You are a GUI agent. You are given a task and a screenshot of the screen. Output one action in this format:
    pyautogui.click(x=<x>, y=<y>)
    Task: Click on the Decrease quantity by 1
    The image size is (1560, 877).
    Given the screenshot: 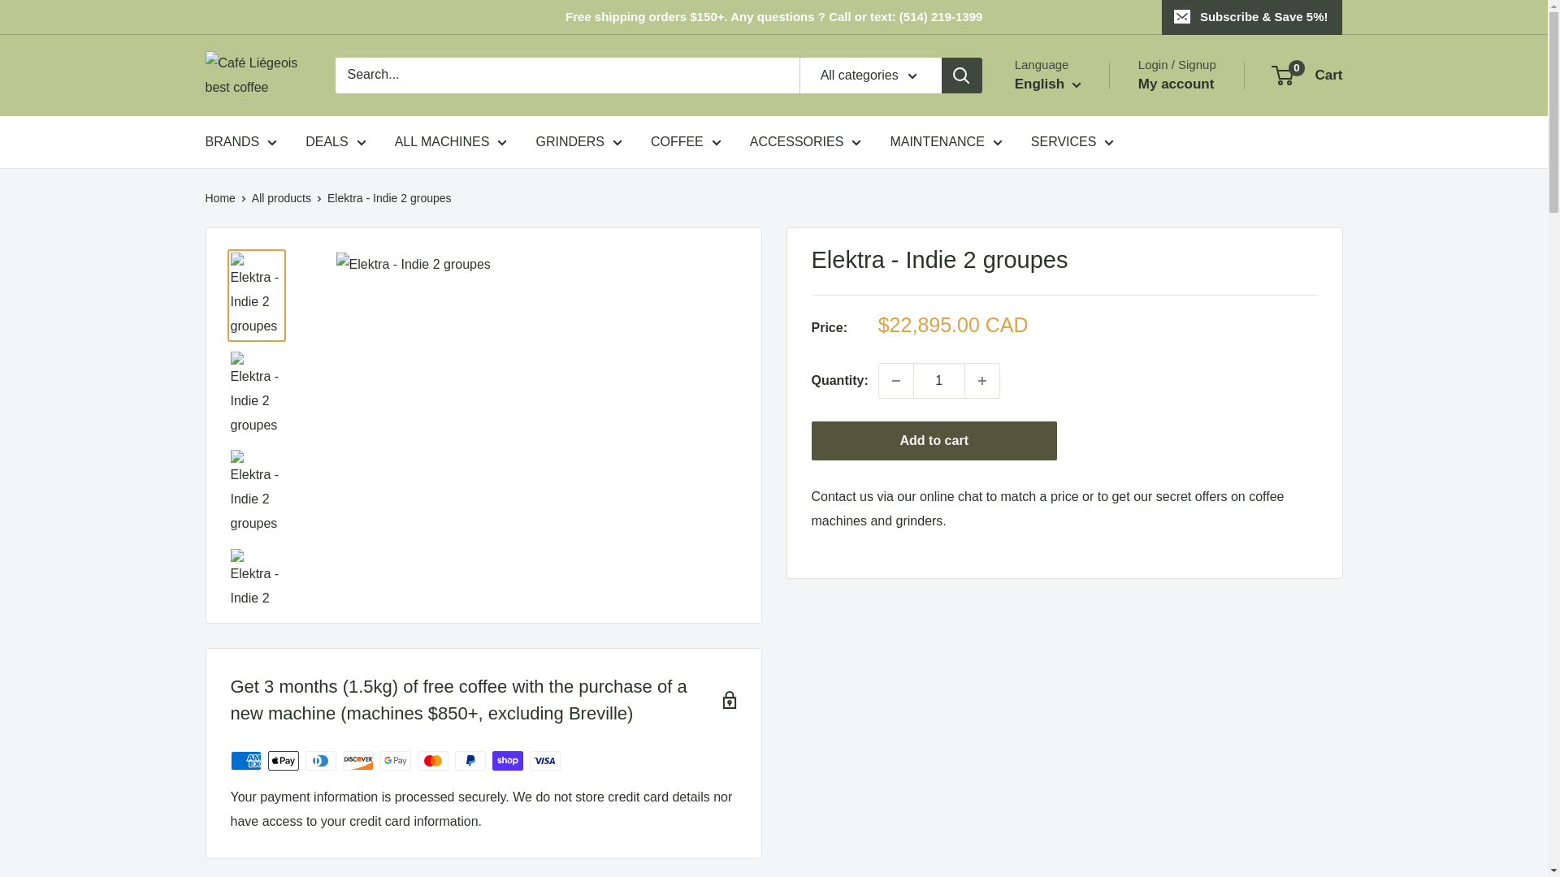 What is the action you would take?
    pyautogui.click(x=895, y=381)
    